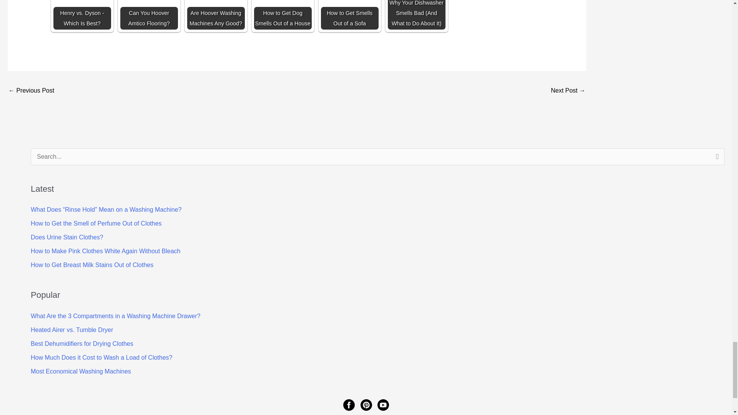  What do you see at coordinates (350, 15) in the screenshot?
I see `How to Get Smells Out of a Sofa` at bounding box center [350, 15].